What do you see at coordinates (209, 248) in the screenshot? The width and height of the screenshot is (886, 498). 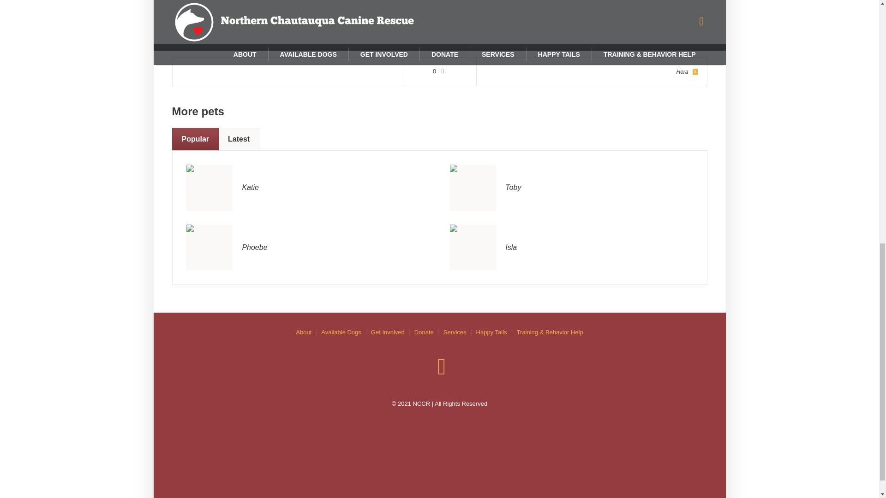 I see `Phoebe` at bounding box center [209, 248].